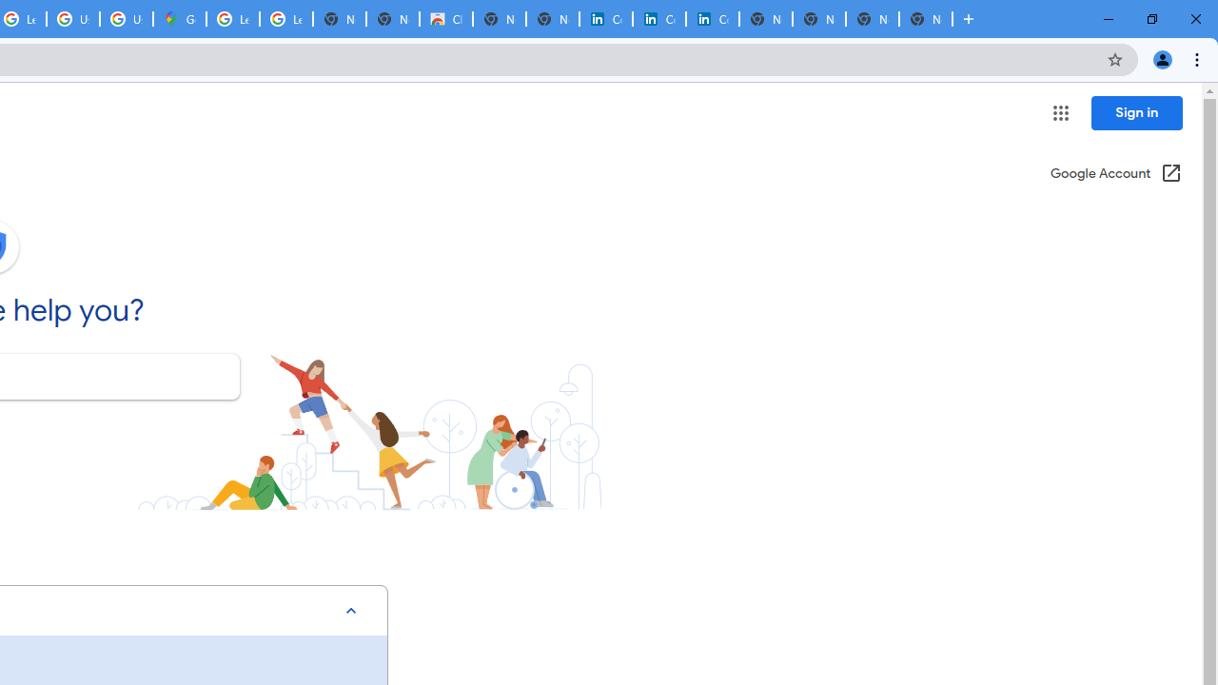 The height and width of the screenshot is (685, 1218). Describe the element at coordinates (606, 19) in the screenshot. I see `Cookie Policy | LinkedIn` at that location.